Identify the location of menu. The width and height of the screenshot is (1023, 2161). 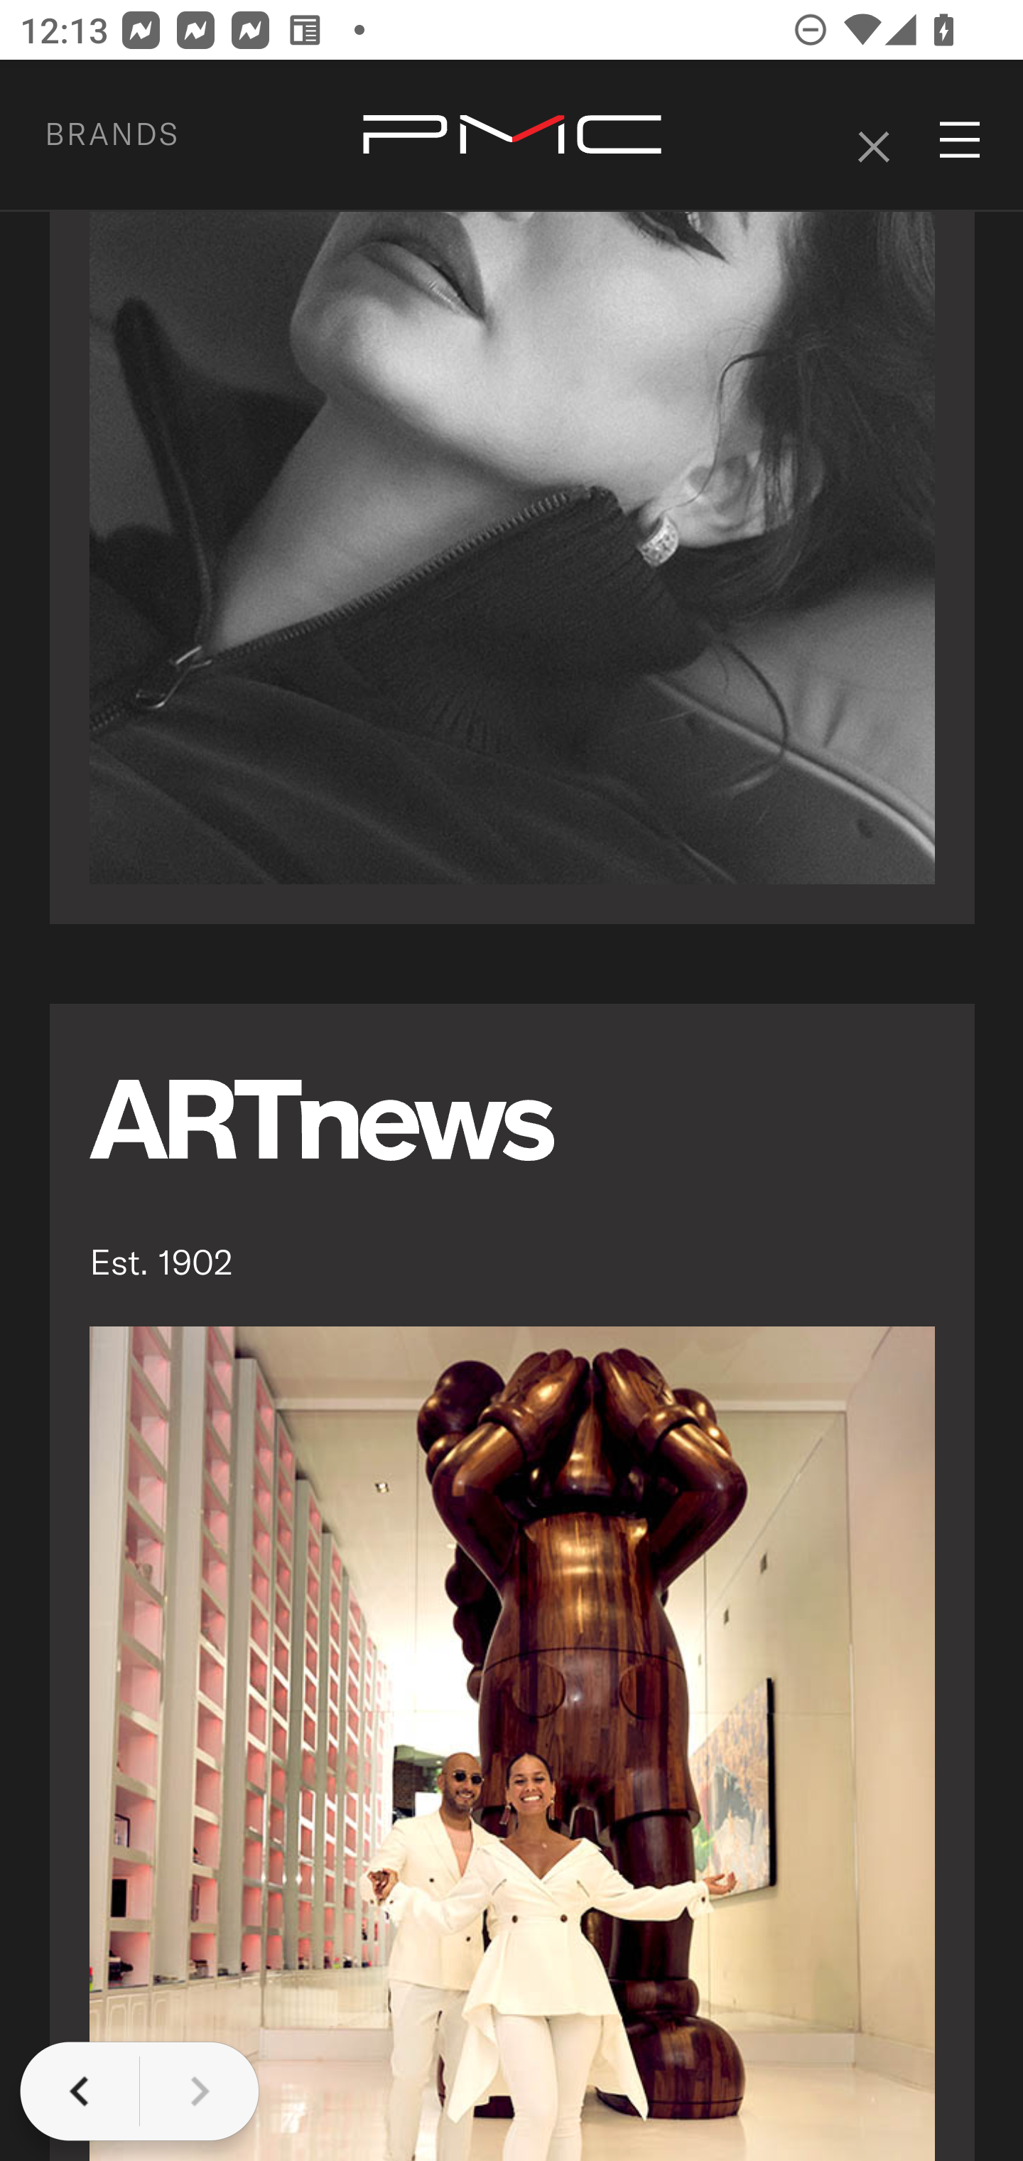
(960, 141).